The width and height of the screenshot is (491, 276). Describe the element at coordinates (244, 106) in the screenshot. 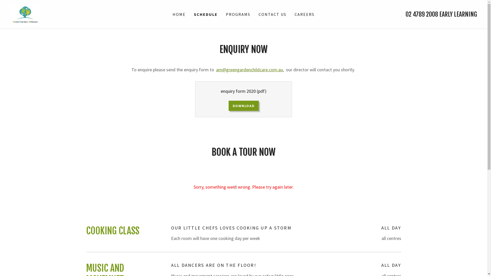

I see `DOWNLOAD` at that location.